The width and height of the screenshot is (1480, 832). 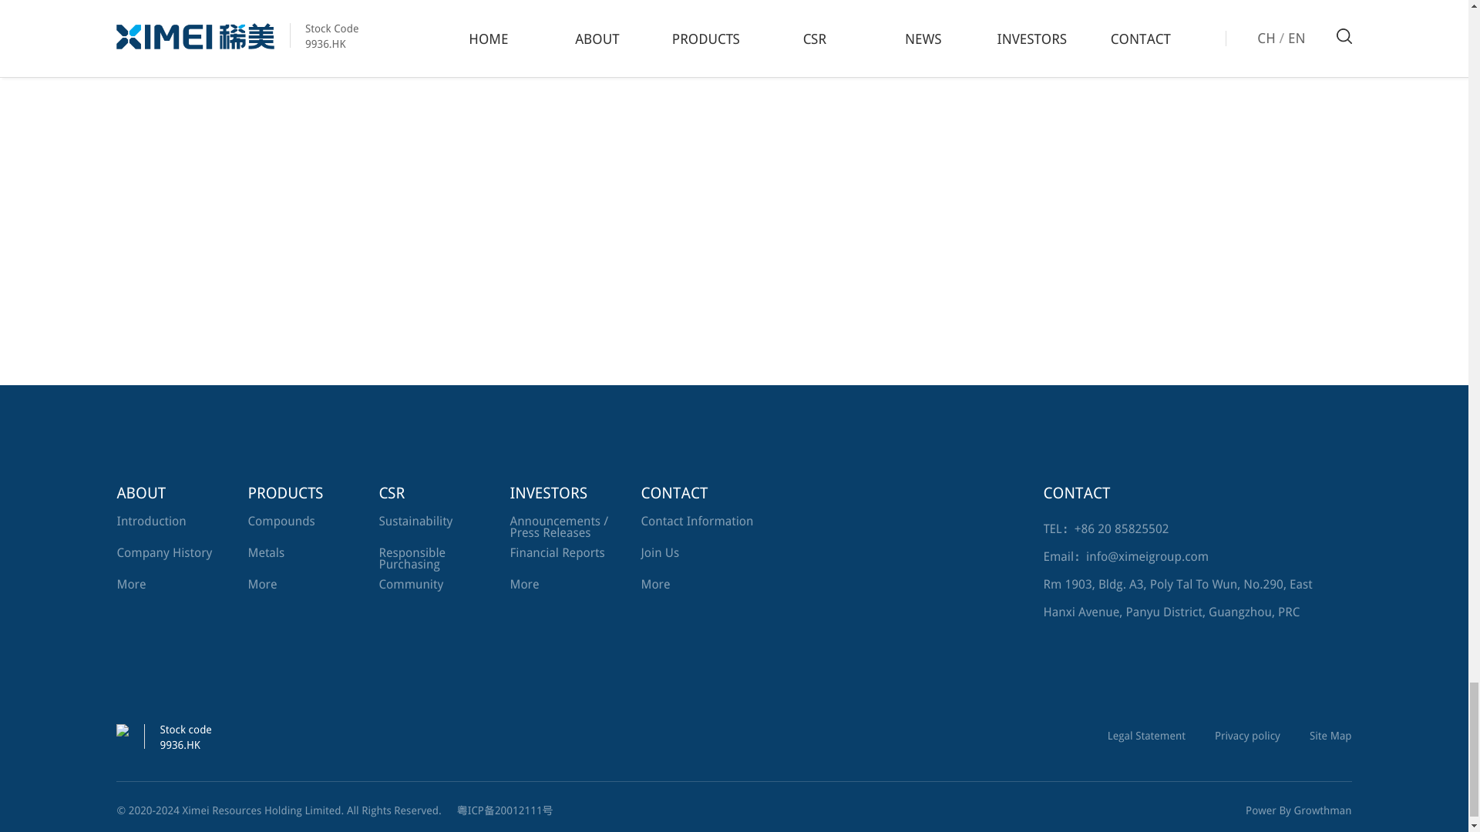 I want to click on Introduction, so click(x=151, y=521).